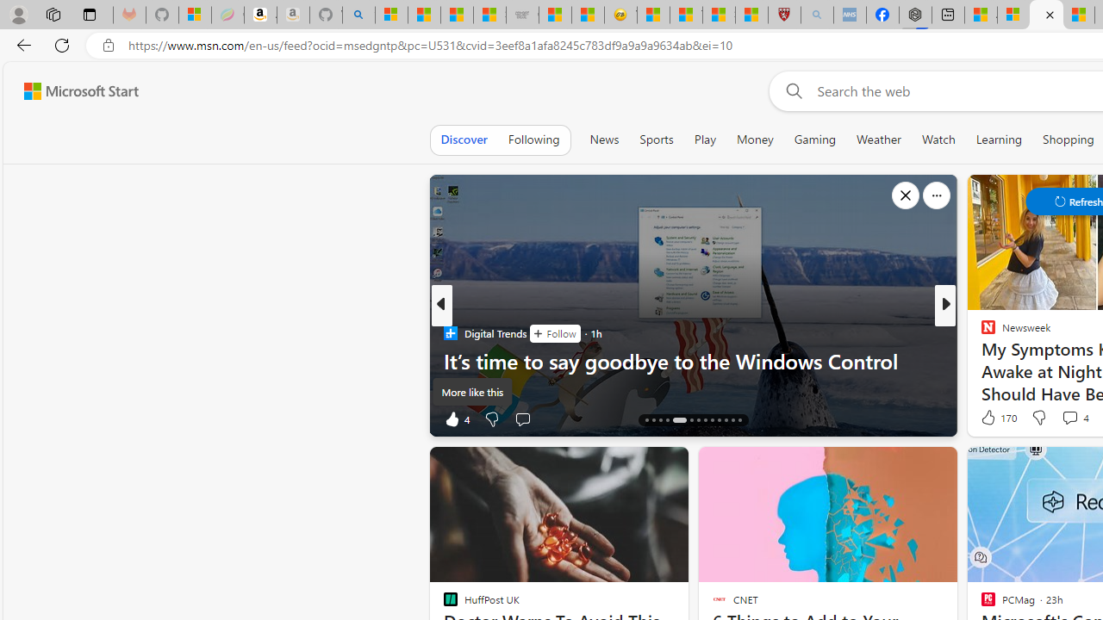 This screenshot has height=620, width=1103. Describe the element at coordinates (712, 420) in the screenshot. I see `AutomationID: tab-22` at that location.